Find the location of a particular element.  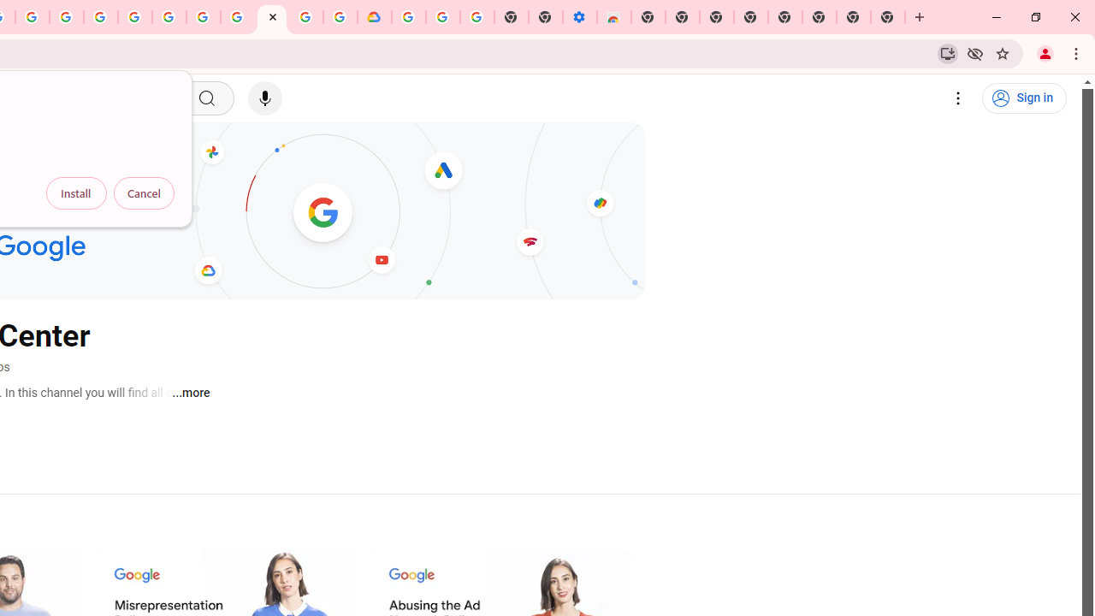

Google Account Help is located at coordinates (442, 17).